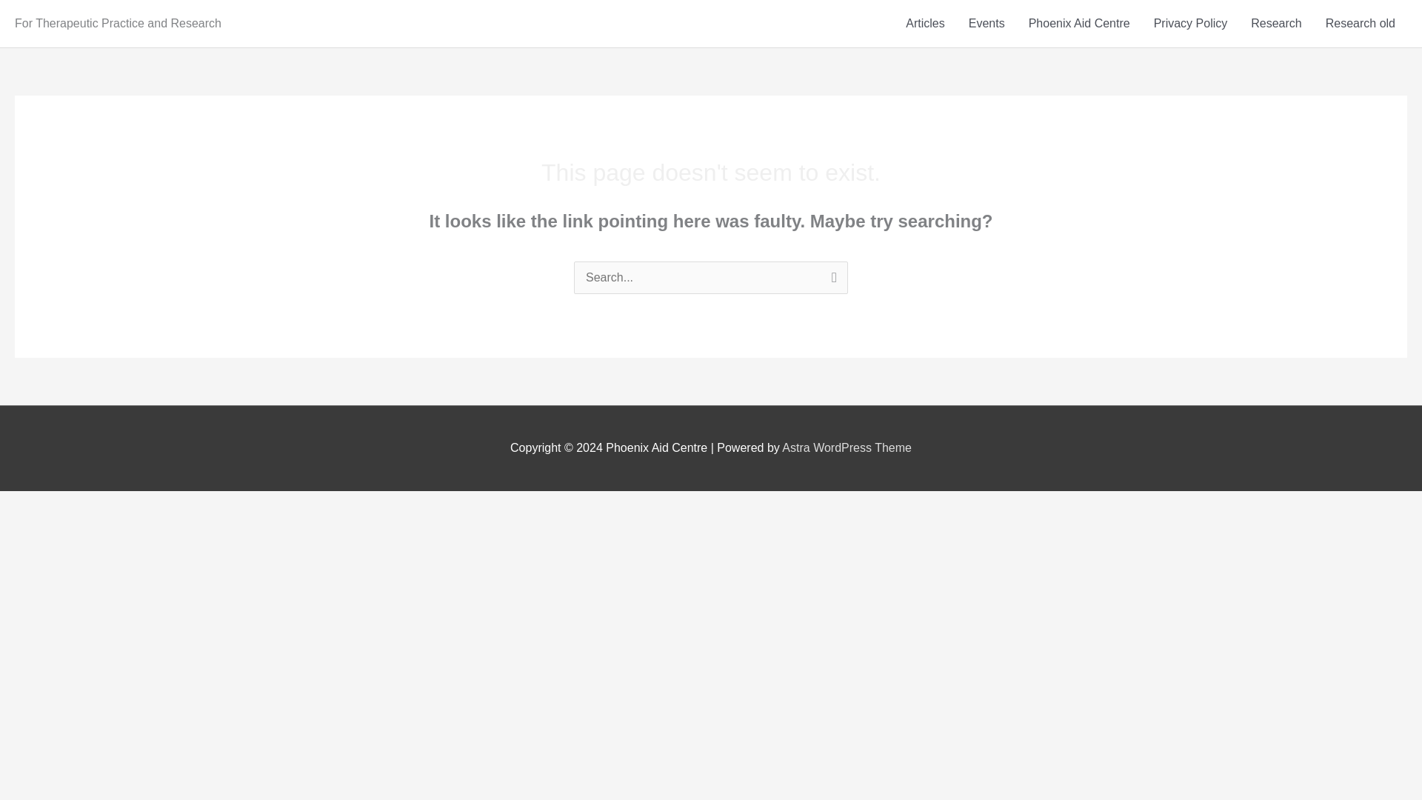  I want to click on Research old, so click(1361, 24).